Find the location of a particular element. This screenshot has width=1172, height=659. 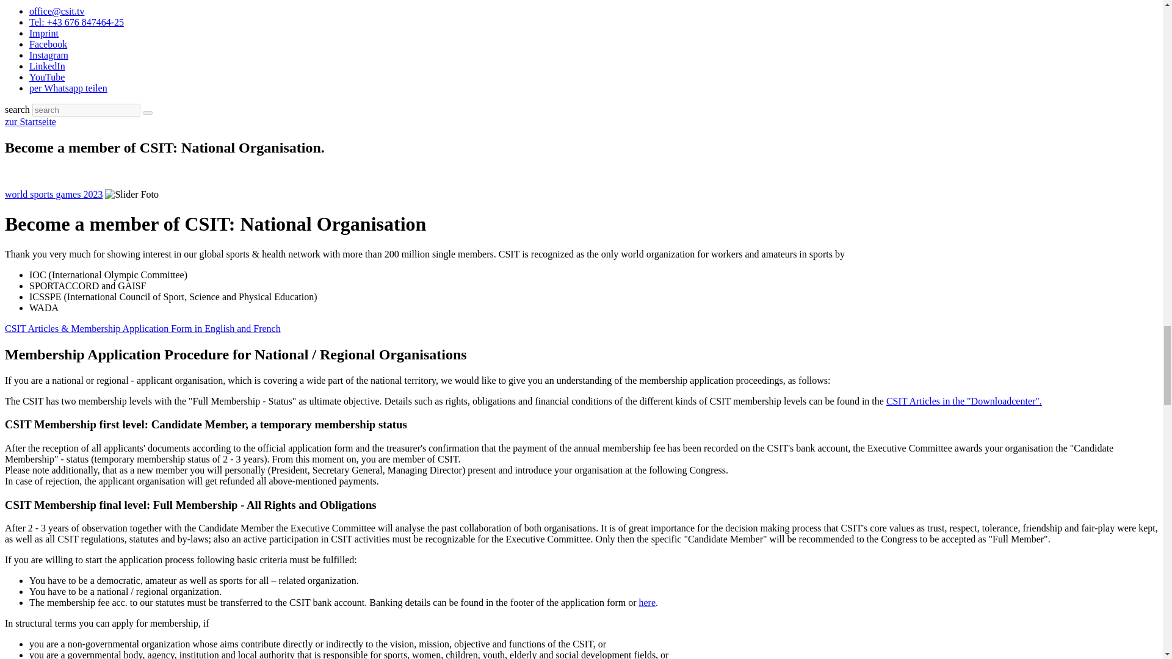

LinkedIn is located at coordinates (48, 66).